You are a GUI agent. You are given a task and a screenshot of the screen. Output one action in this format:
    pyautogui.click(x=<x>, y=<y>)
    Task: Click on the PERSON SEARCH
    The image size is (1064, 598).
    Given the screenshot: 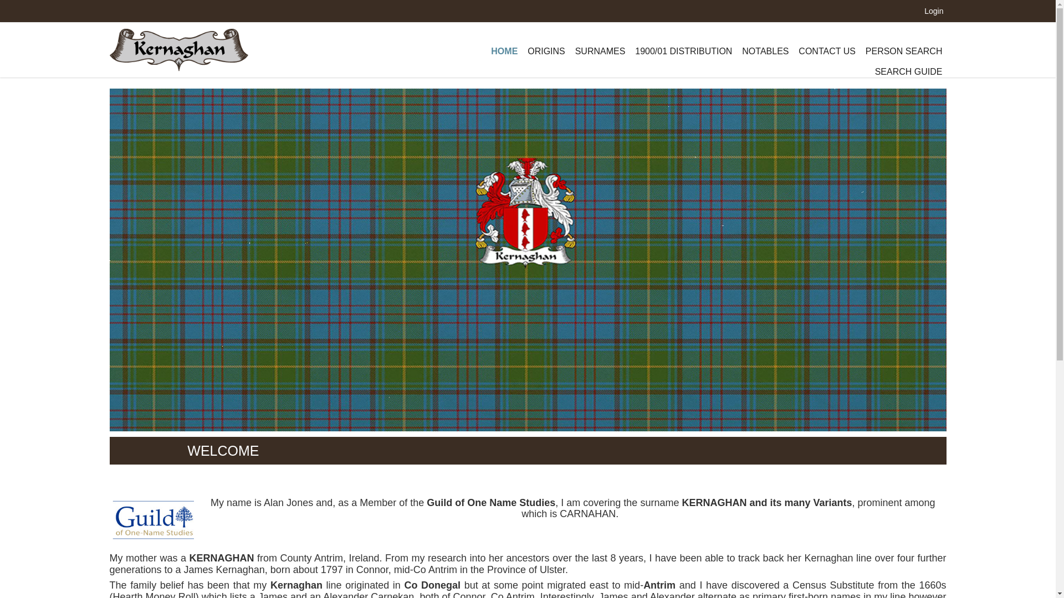 What is the action you would take?
    pyautogui.click(x=904, y=52)
    